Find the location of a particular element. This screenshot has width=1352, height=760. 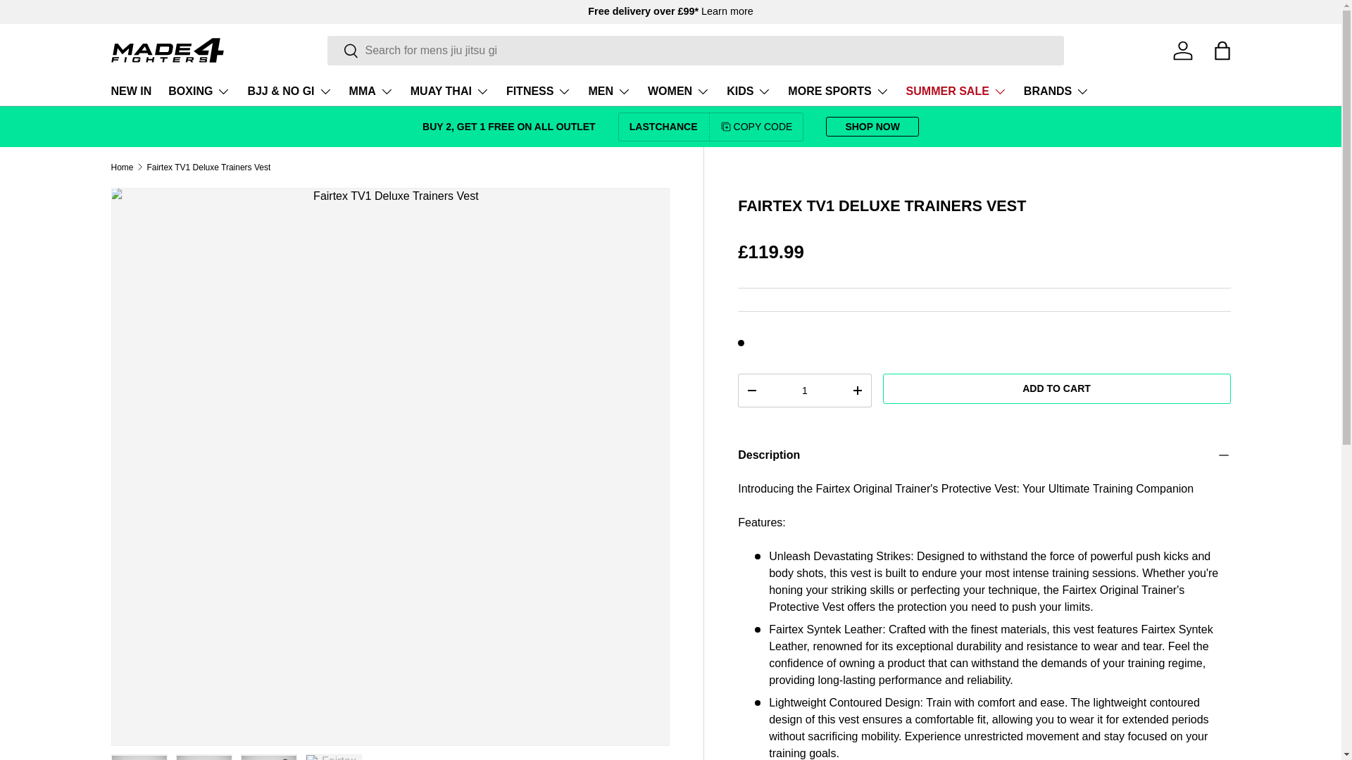

Learn more is located at coordinates (727, 11).